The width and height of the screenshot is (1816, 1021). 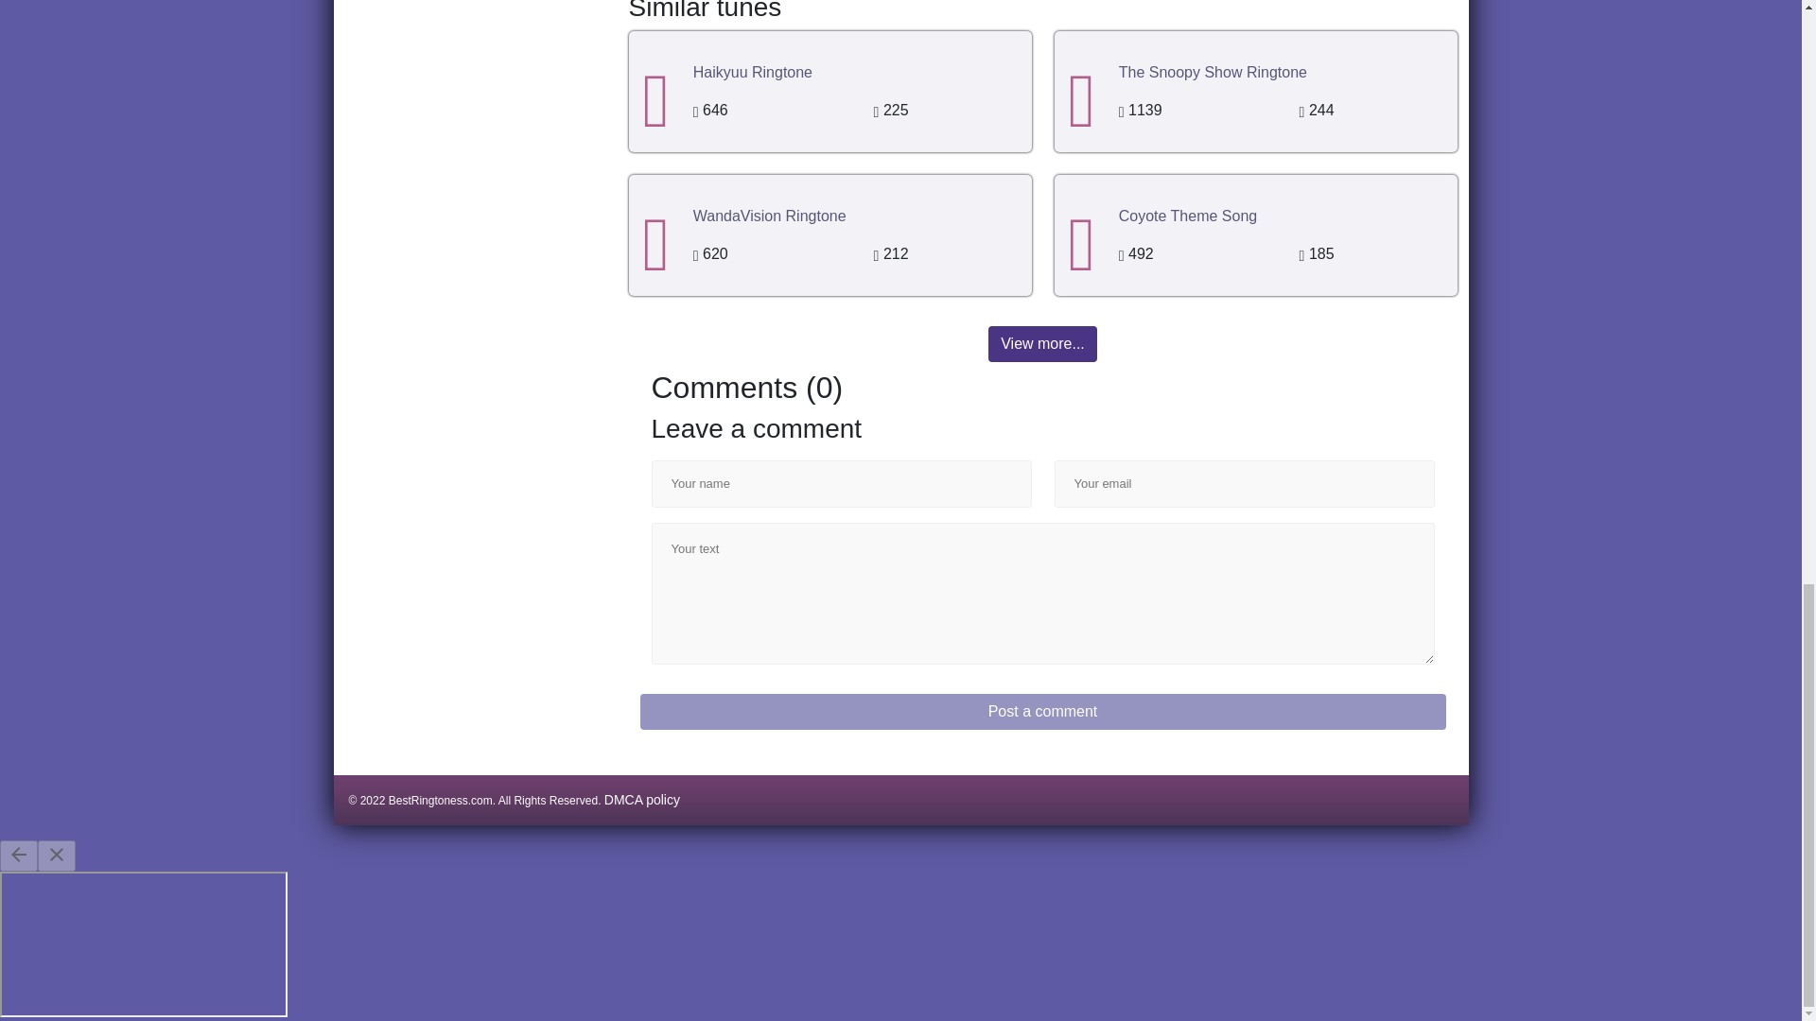 What do you see at coordinates (1042, 712) in the screenshot?
I see `Post a comment` at bounding box center [1042, 712].